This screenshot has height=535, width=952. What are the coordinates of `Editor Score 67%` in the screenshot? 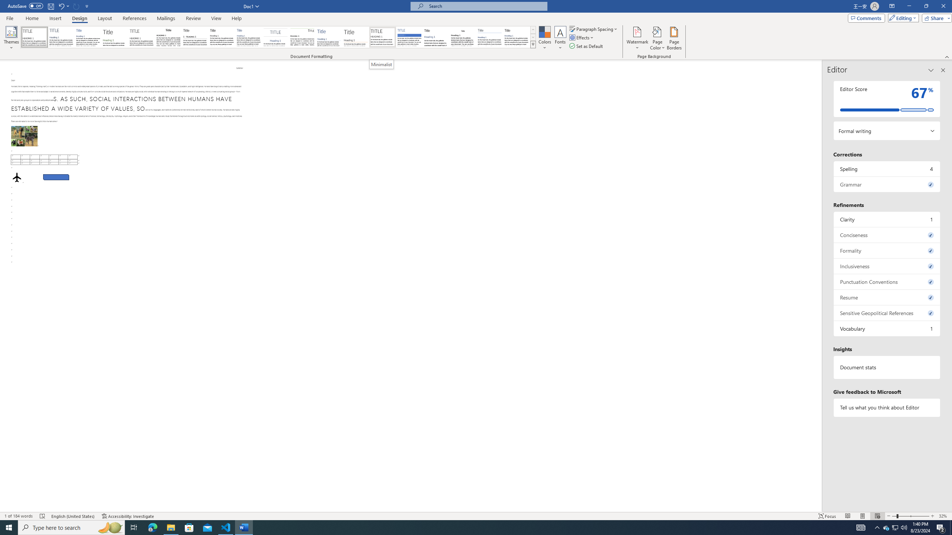 It's located at (887, 99).